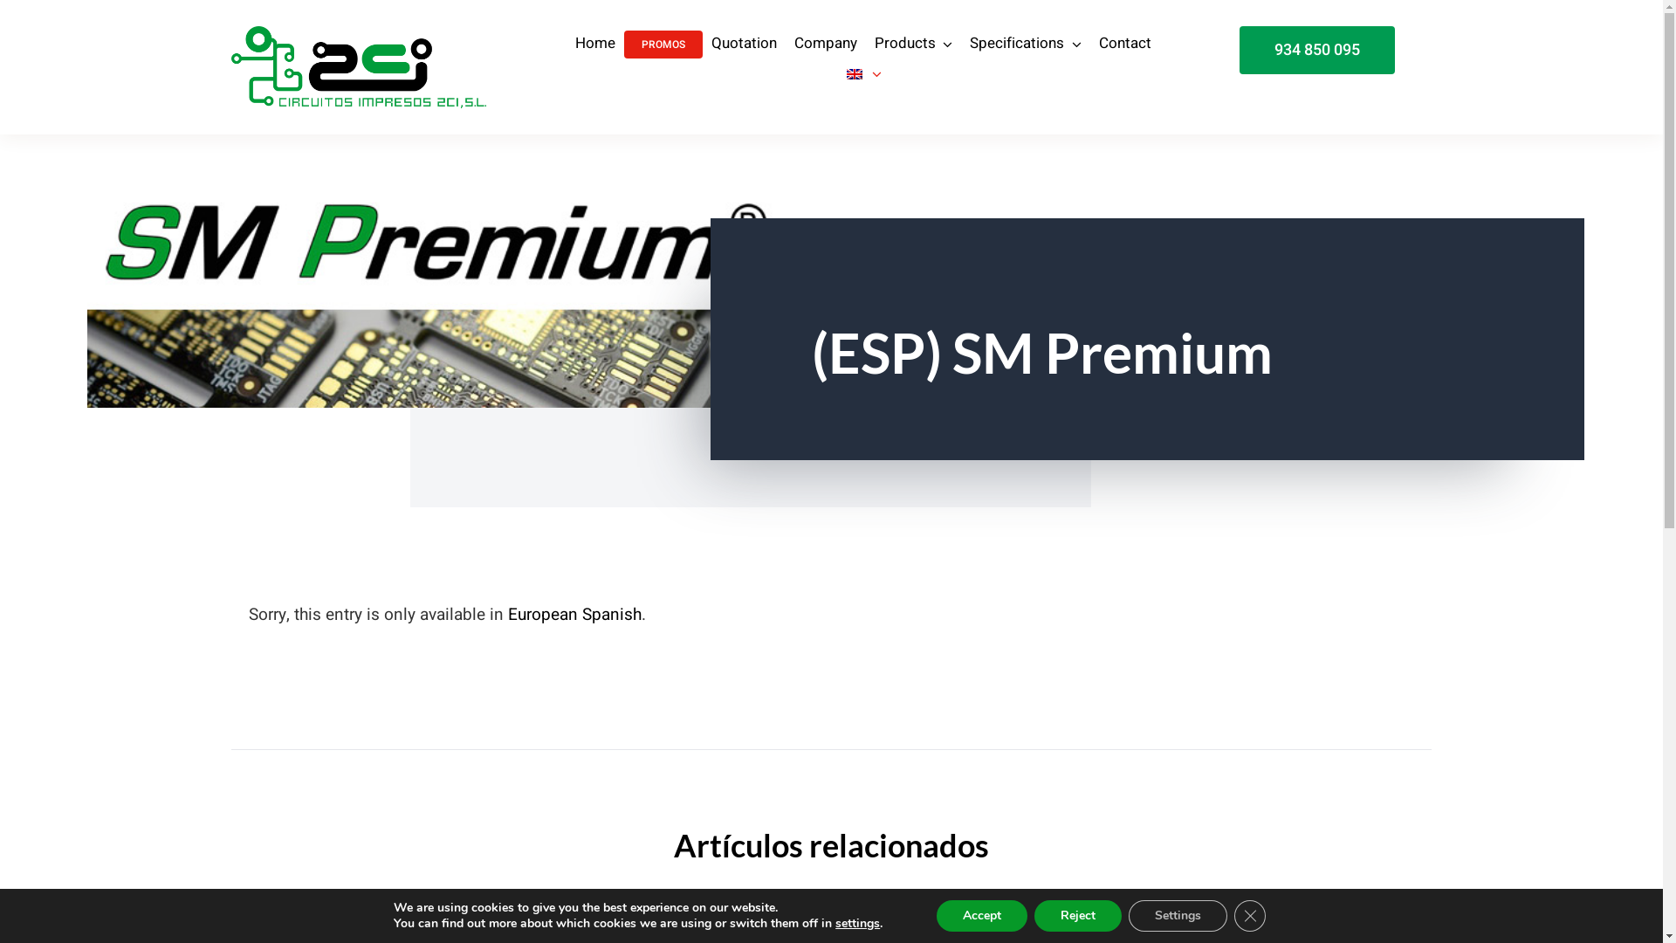  I want to click on ENG, so click(863, 75).